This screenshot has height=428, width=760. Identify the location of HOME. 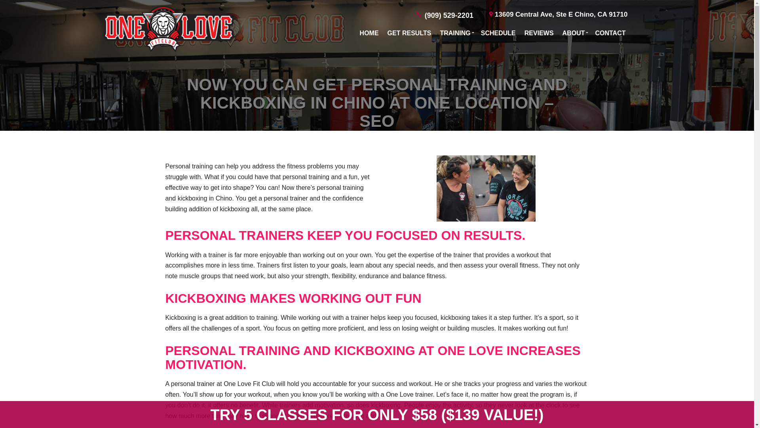
(369, 33).